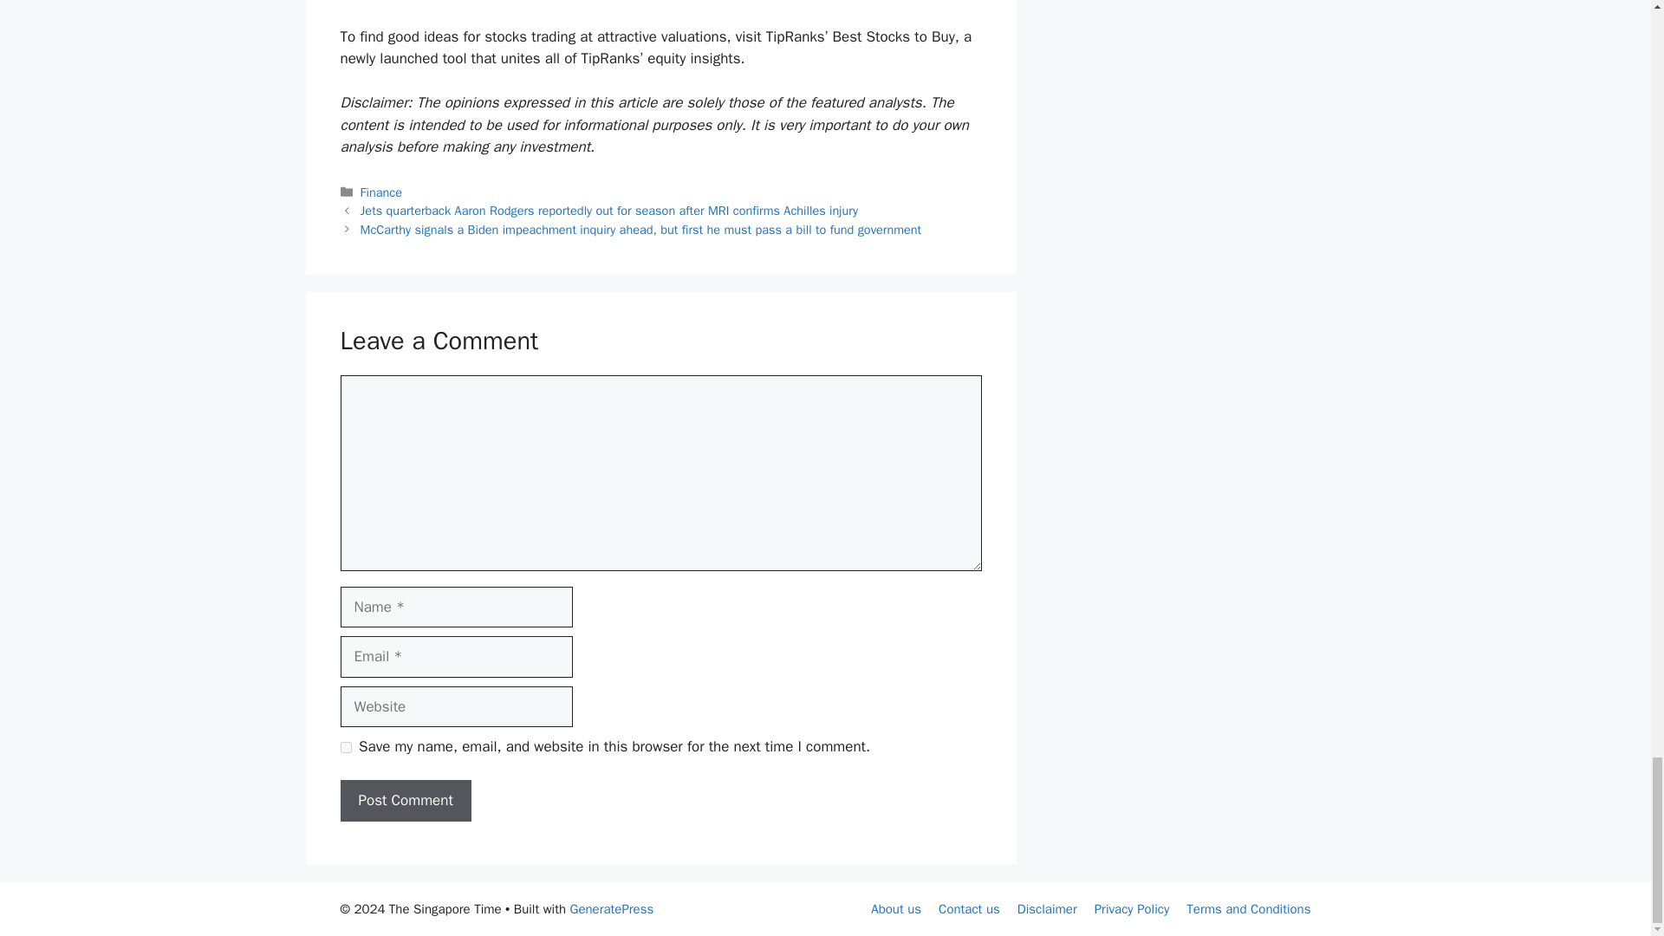 The width and height of the screenshot is (1664, 936). I want to click on Post Comment, so click(405, 801).